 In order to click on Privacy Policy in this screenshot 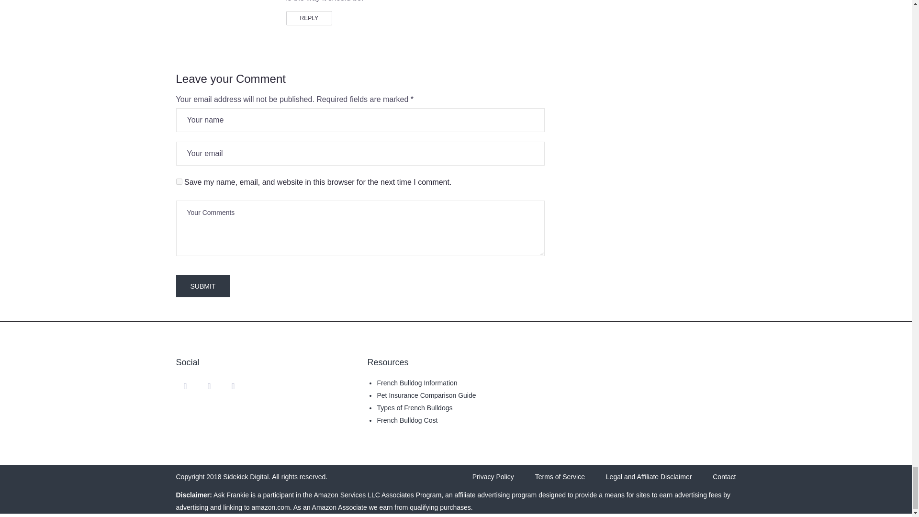, I will do `click(493, 476)`.